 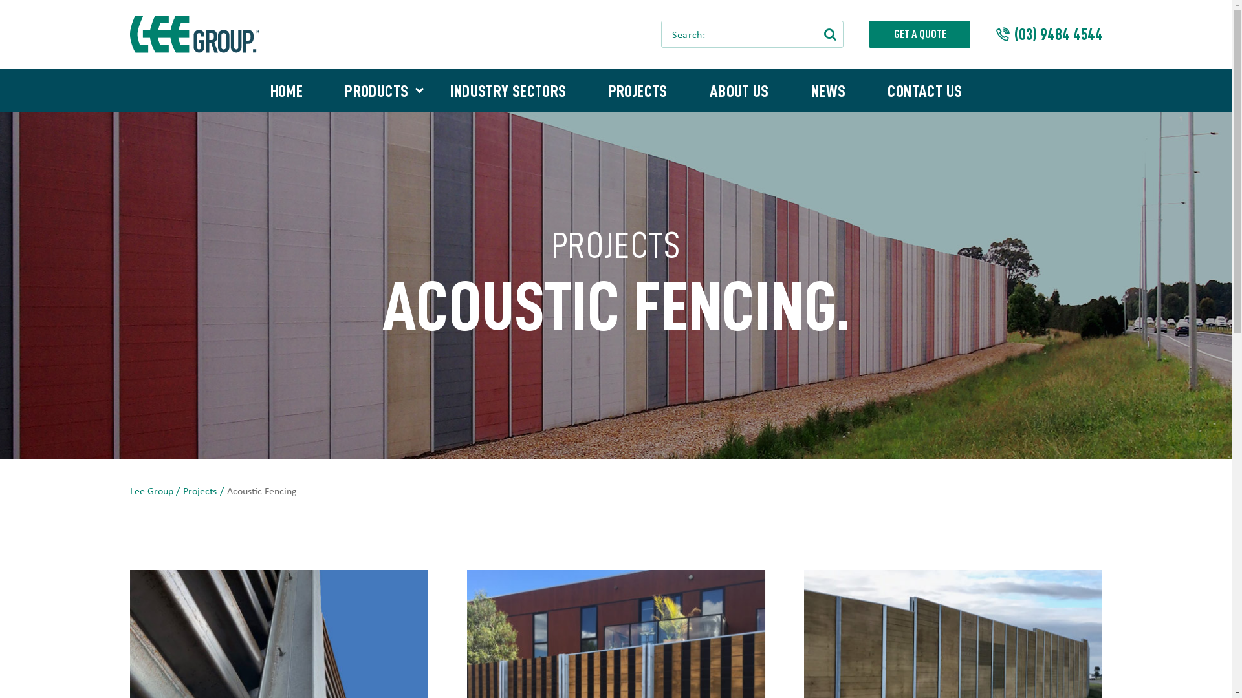 I want to click on PROJECTS, so click(x=638, y=90).